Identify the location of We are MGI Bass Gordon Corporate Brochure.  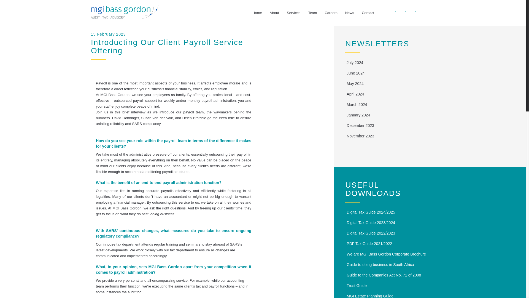
(386, 254).